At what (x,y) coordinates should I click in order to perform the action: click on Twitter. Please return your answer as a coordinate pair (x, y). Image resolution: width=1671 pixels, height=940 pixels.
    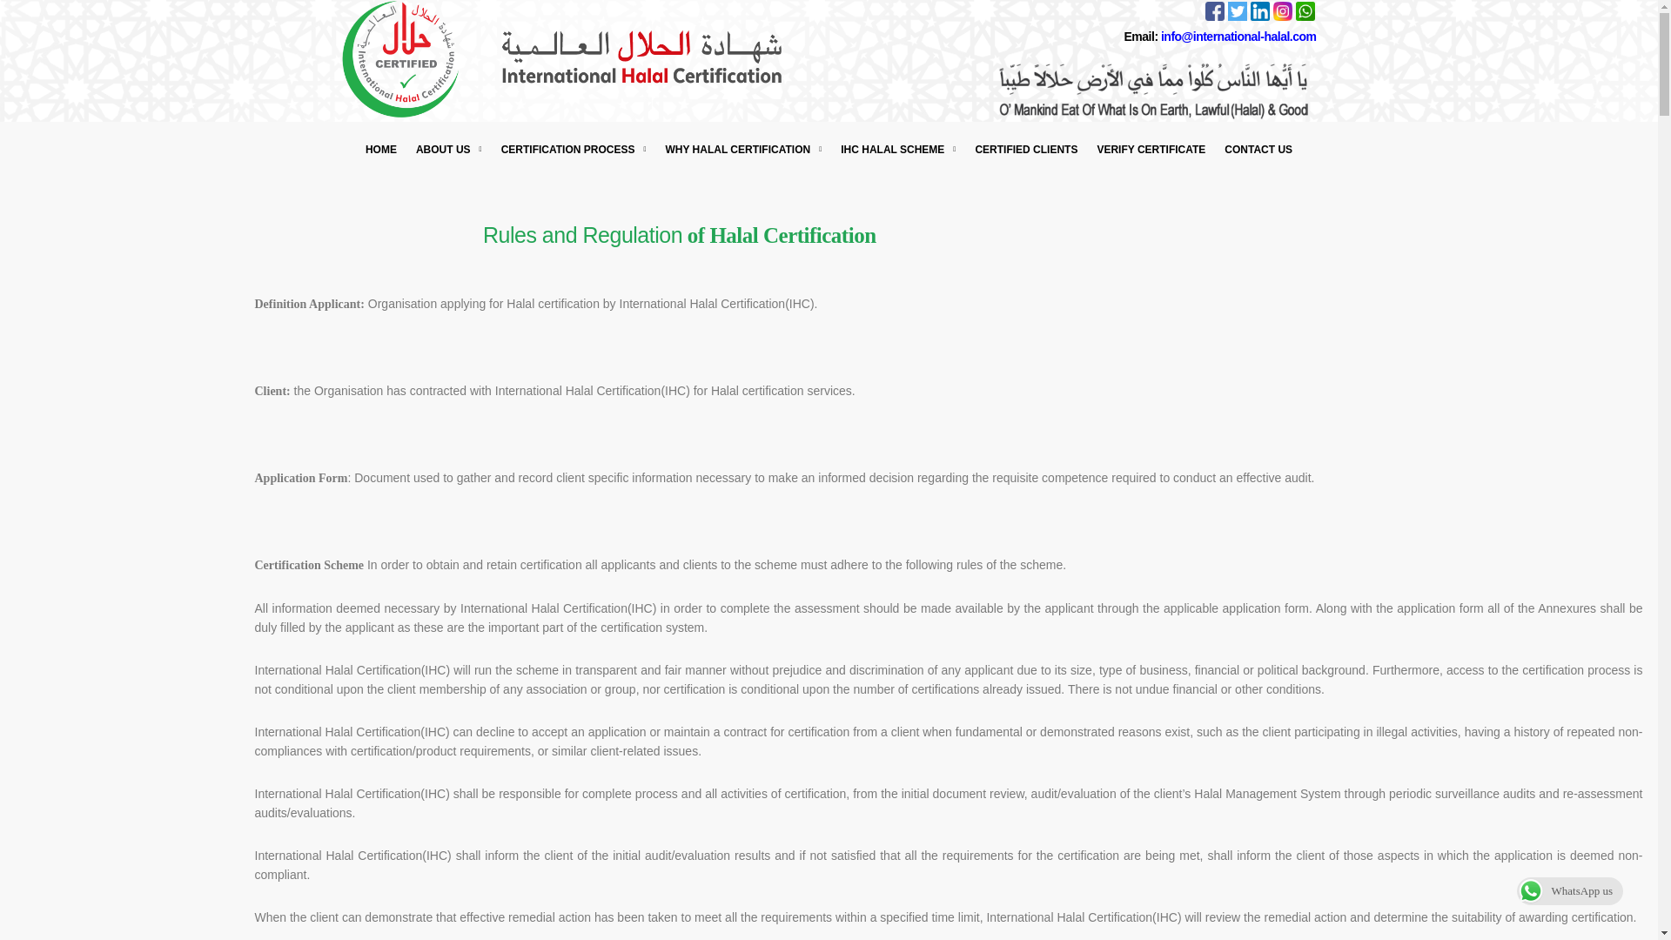
    Looking at the image, I should click on (1236, 10).